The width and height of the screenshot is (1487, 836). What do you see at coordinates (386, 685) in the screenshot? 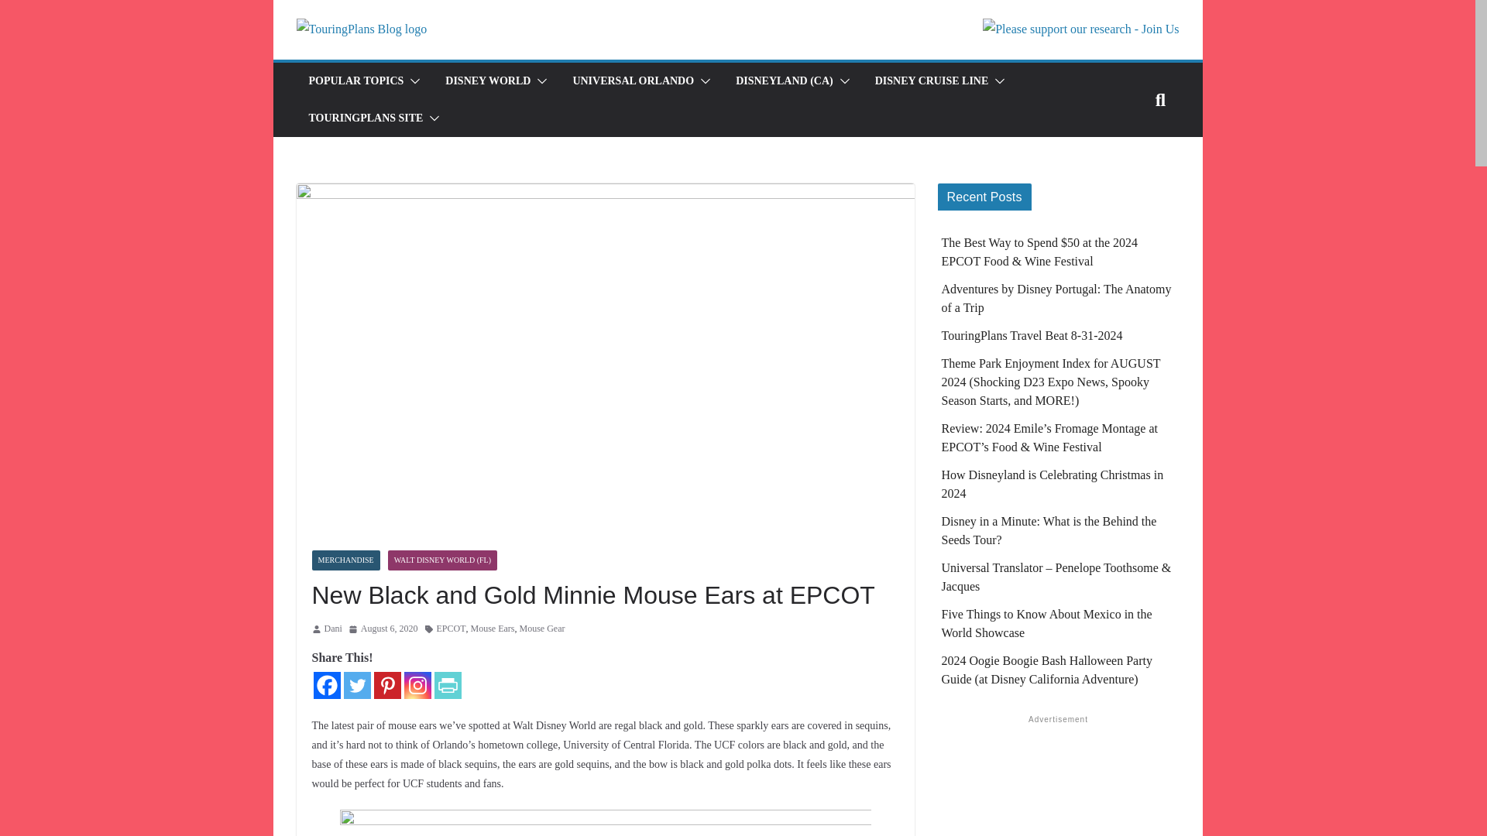
I see `Pinterest` at bounding box center [386, 685].